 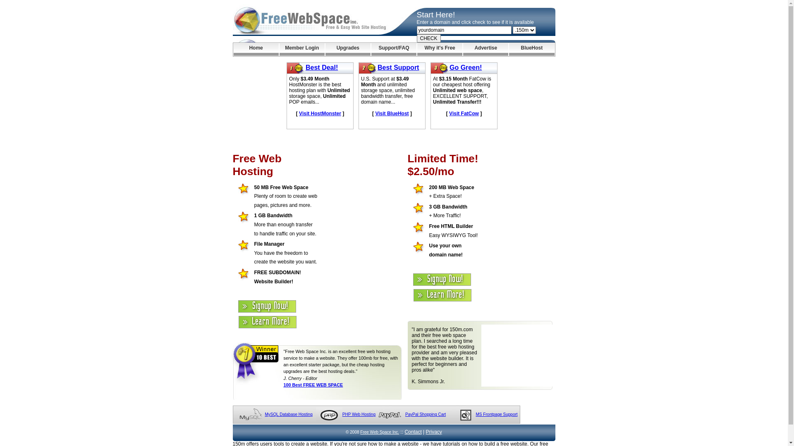 What do you see at coordinates (496, 415) in the screenshot?
I see `MS Frontpage Support` at bounding box center [496, 415].